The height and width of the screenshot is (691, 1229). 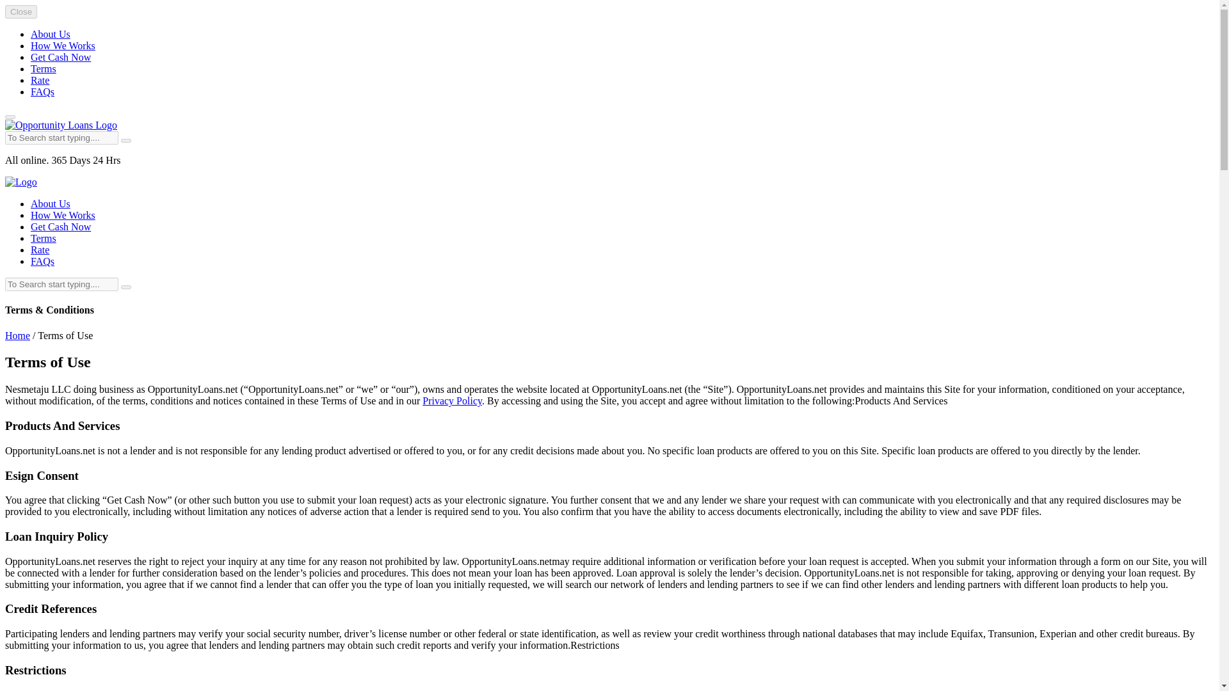 I want to click on About Us, so click(x=50, y=203).